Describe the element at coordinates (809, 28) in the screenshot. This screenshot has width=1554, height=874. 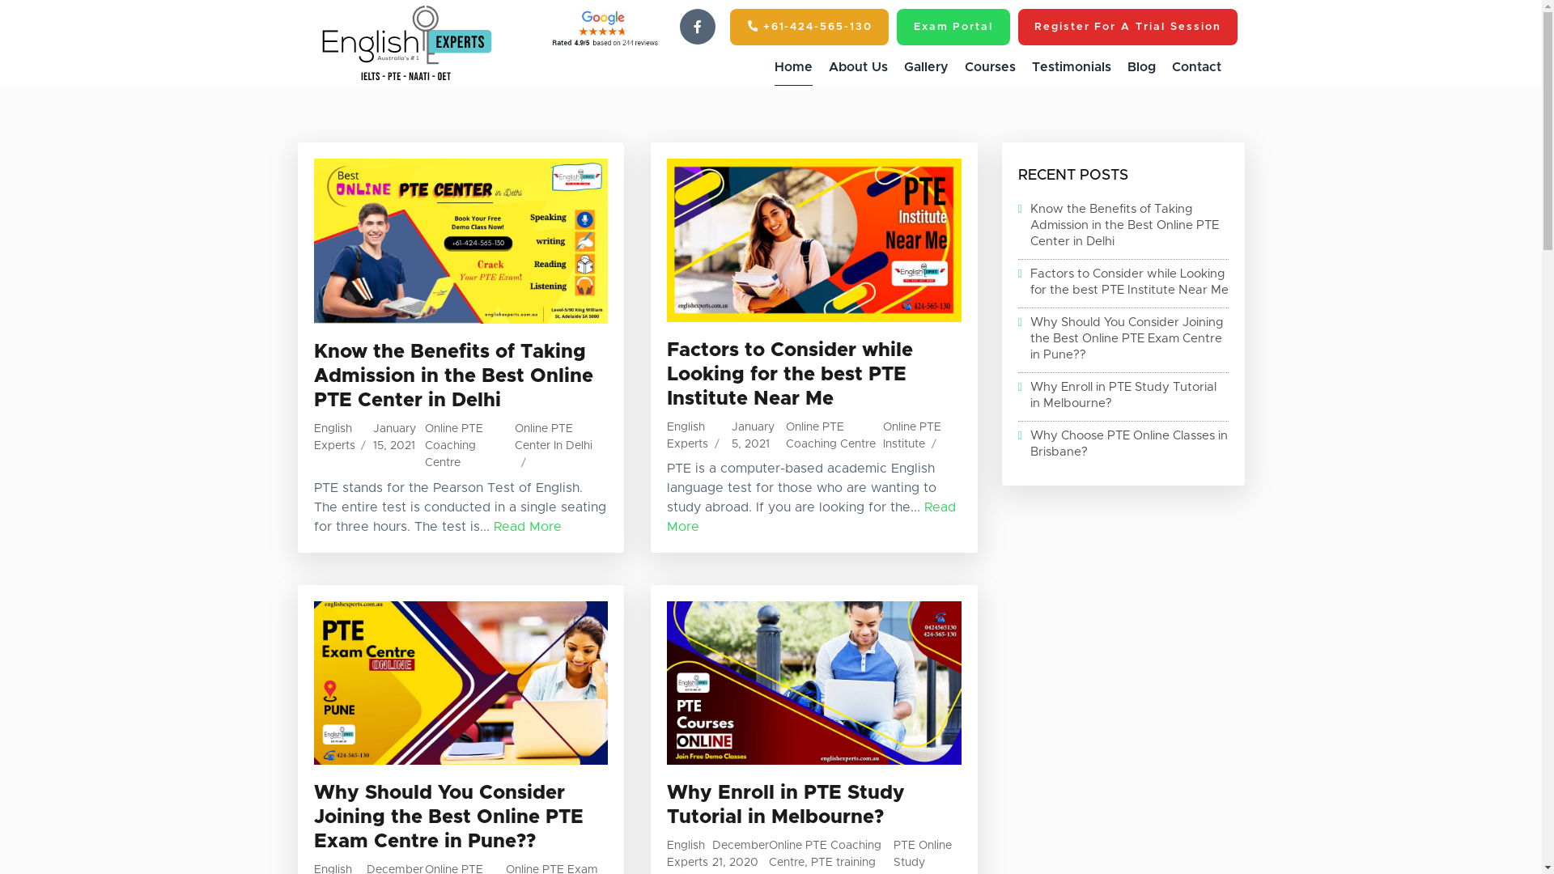
I see `+61-424-565-130` at that location.